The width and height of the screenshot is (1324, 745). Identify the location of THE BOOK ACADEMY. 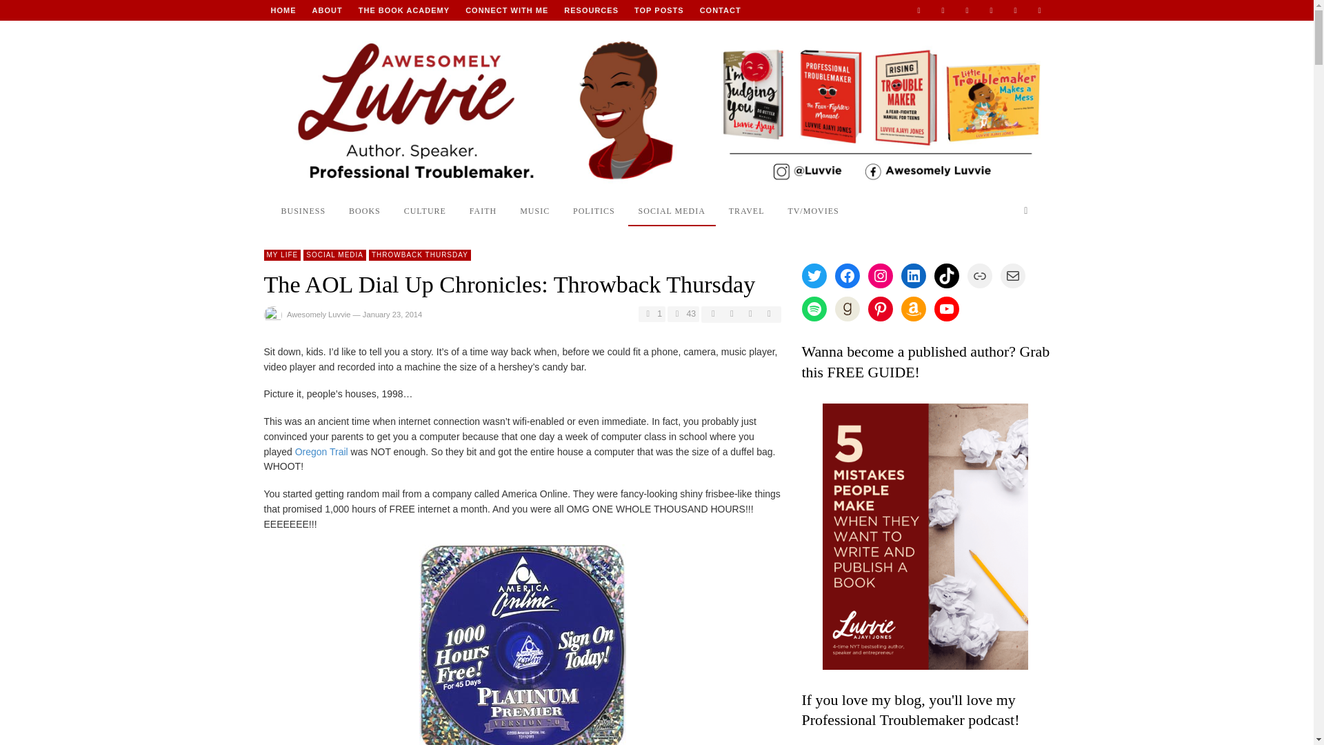
(404, 10).